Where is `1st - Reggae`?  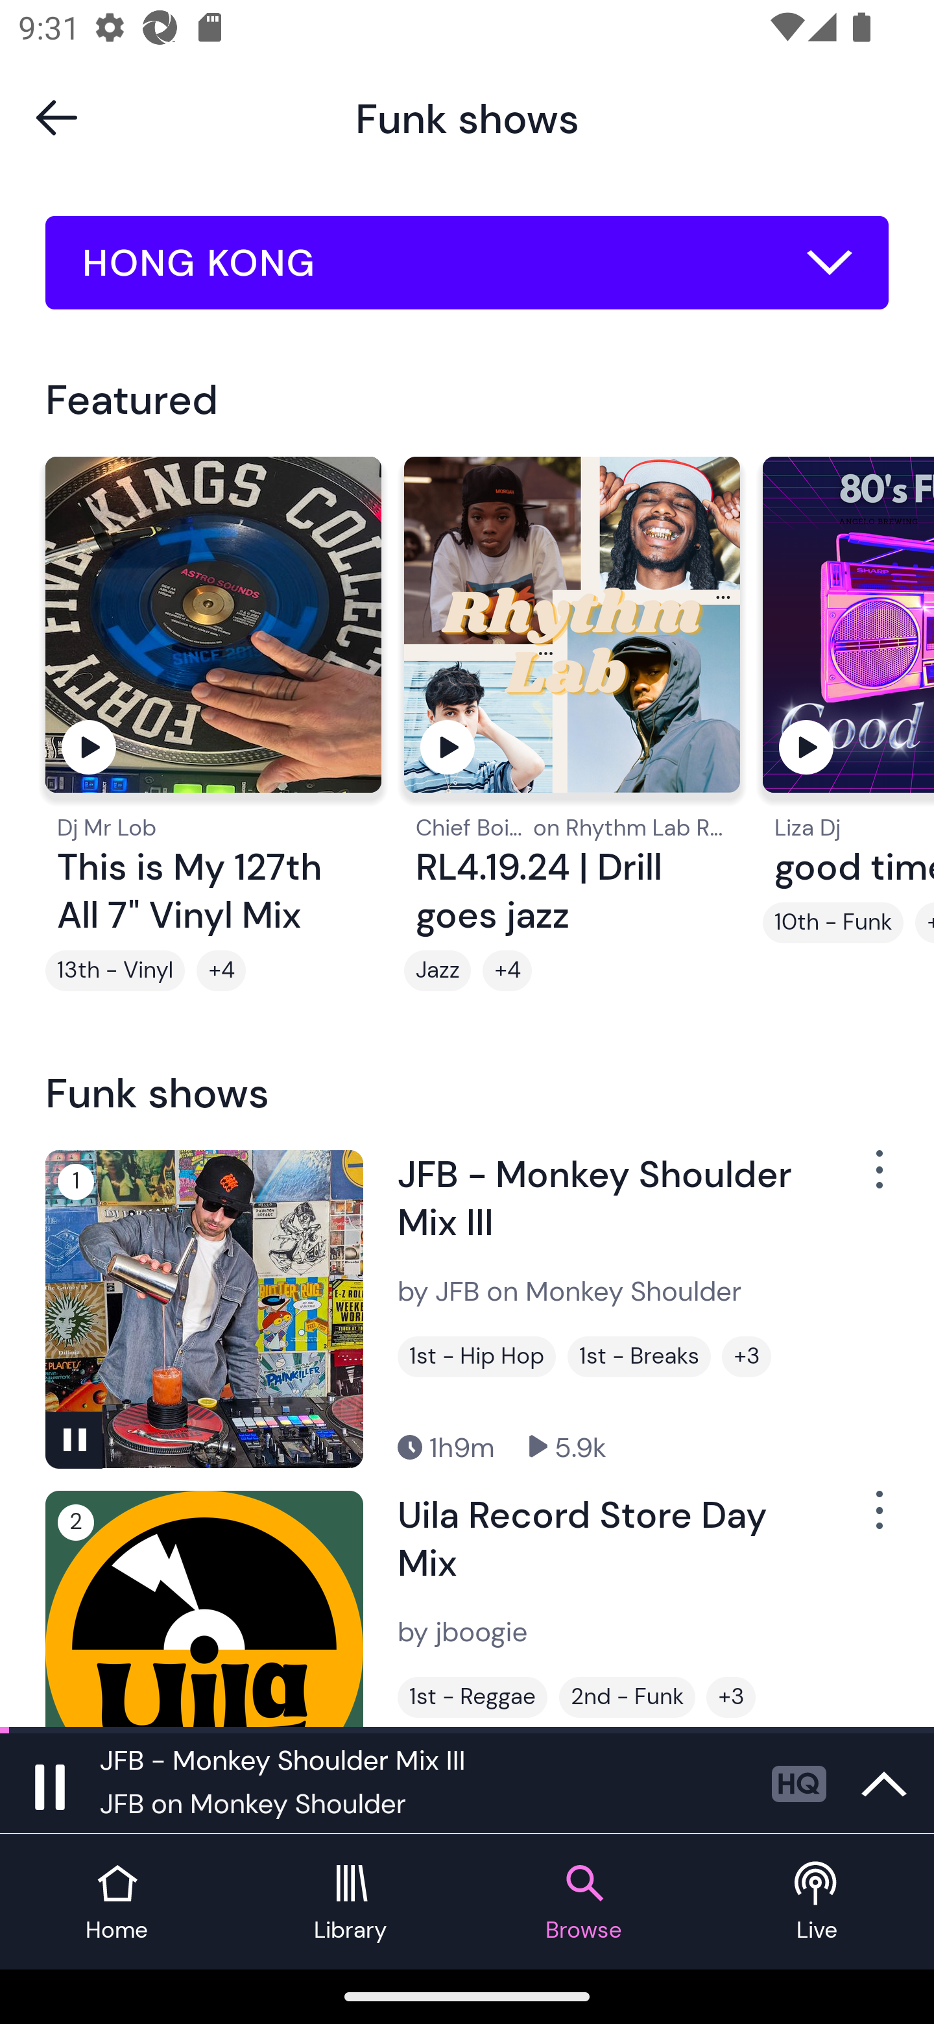
1st - Reggae is located at coordinates (472, 1698).